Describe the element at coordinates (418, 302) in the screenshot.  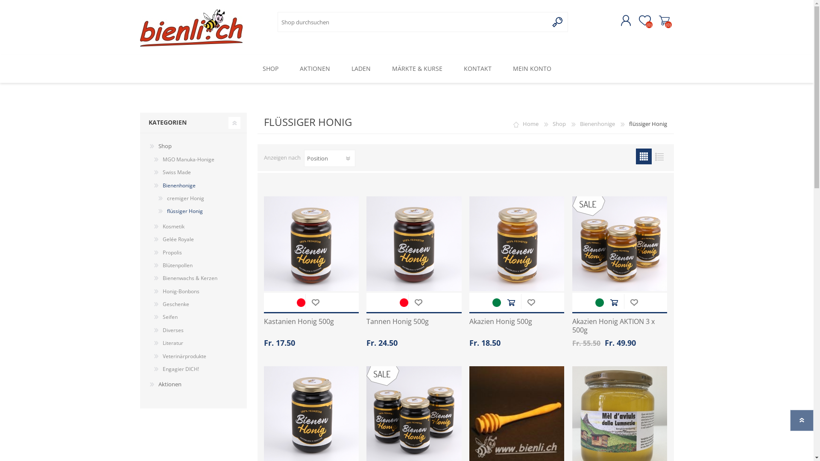
I see `WUNSCHLISTE` at that location.